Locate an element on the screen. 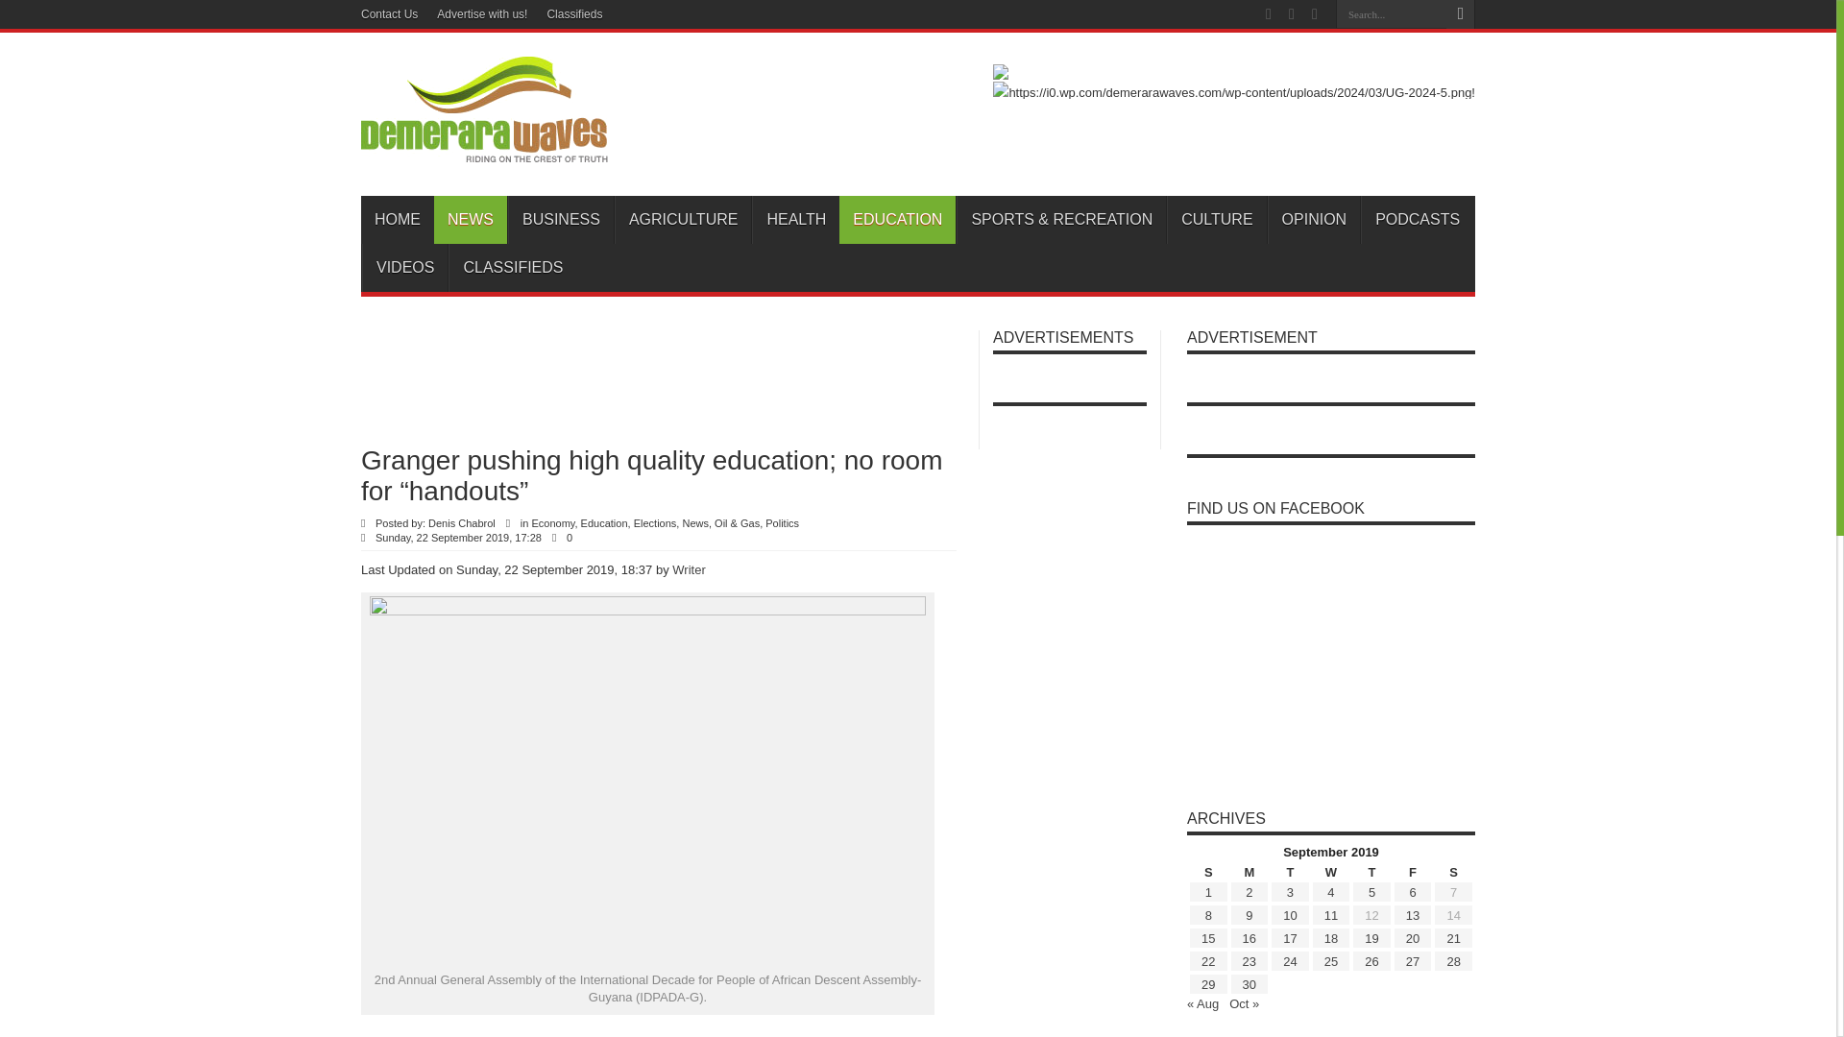 Image resolution: width=1844 pixels, height=1037 pixels. VIDEOS is located at coordinates (404, 267).